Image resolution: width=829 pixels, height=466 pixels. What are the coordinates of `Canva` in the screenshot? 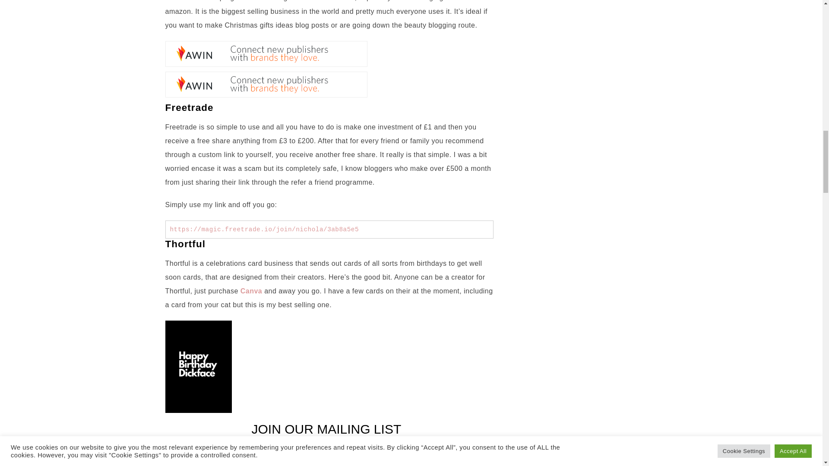 It's located at (251, 291).